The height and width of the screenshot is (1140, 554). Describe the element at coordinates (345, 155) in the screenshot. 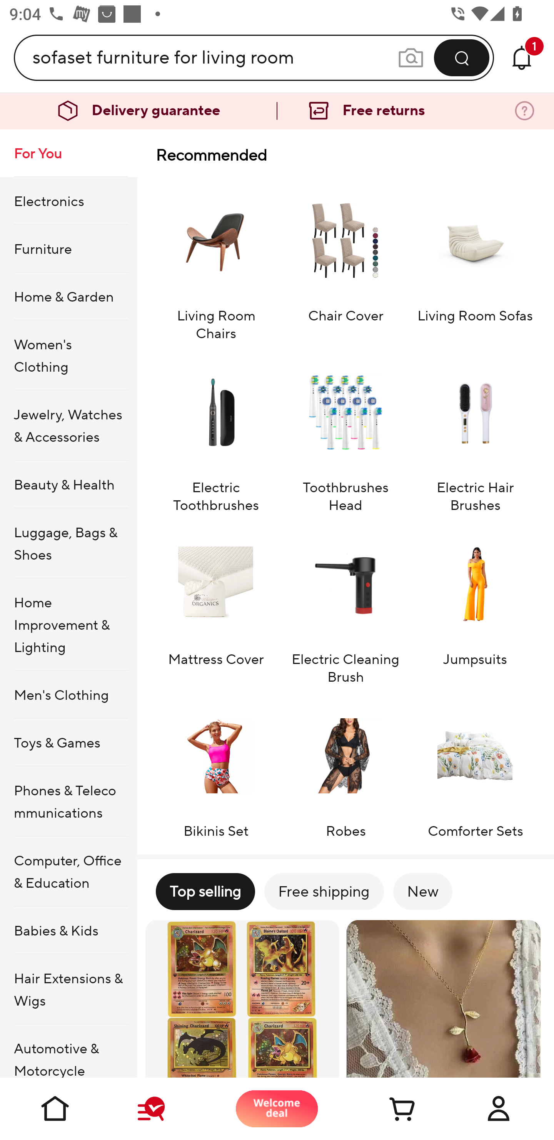

I see `Recommended` at that location.